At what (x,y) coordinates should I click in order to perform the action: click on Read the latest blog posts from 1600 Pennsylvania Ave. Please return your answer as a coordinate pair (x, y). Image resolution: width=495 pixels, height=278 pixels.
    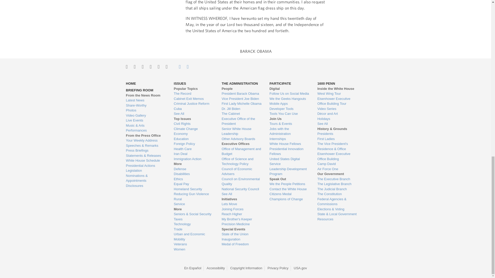
    Looking at the image, I should click on (146, 100).